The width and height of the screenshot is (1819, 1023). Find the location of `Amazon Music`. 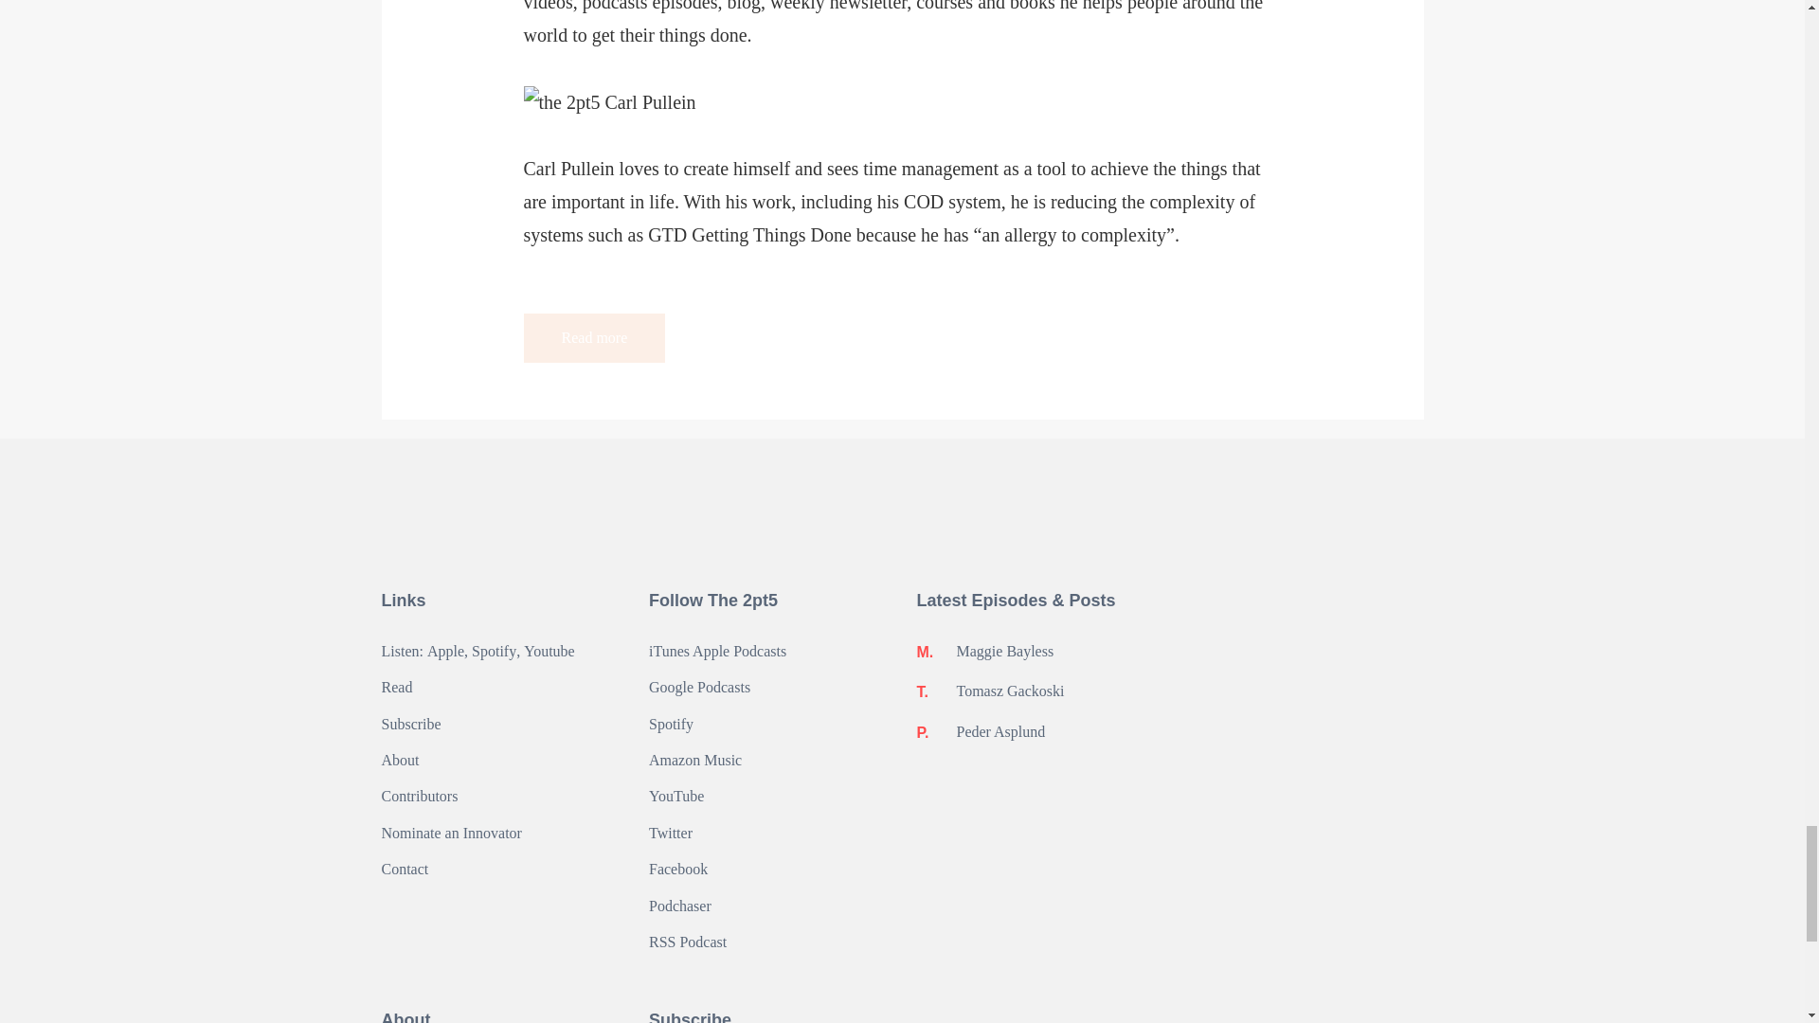

Amazon Music is located at coordinates (695, 760).